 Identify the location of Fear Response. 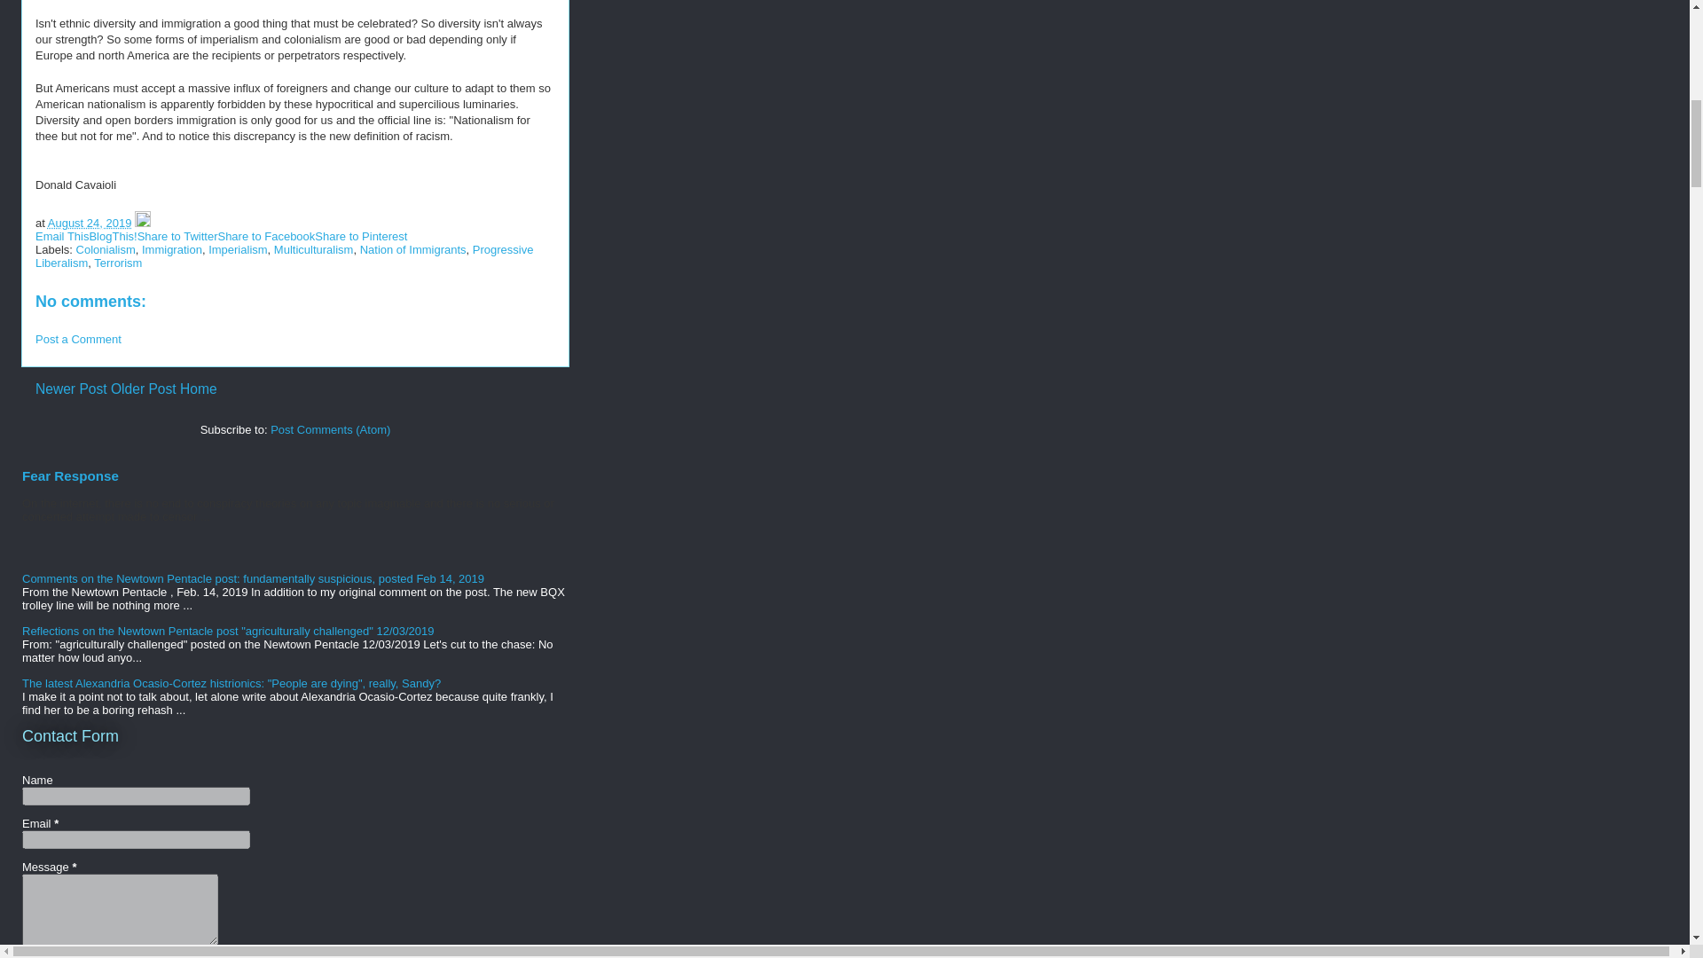
(70, 475).